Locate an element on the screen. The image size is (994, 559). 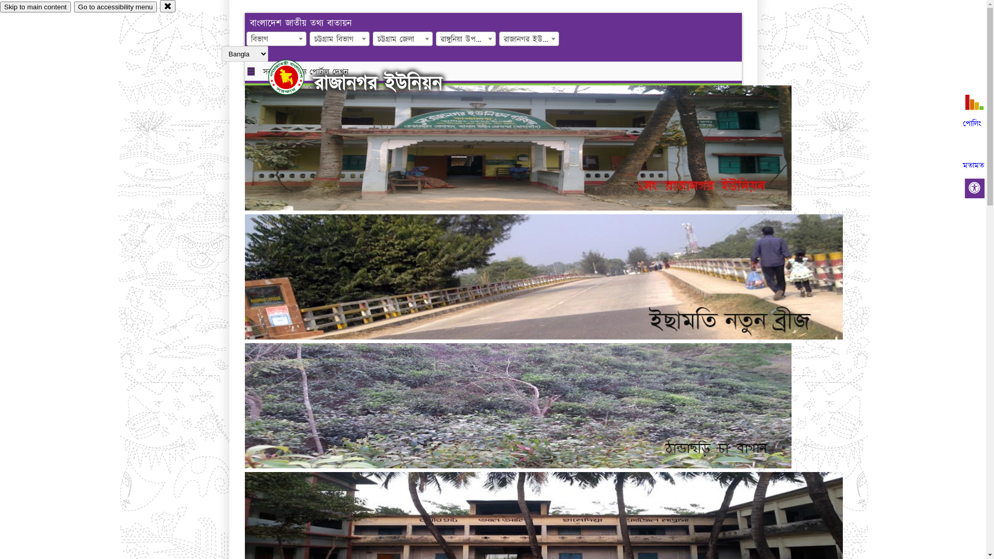
close is located at coordinates (168, 6).